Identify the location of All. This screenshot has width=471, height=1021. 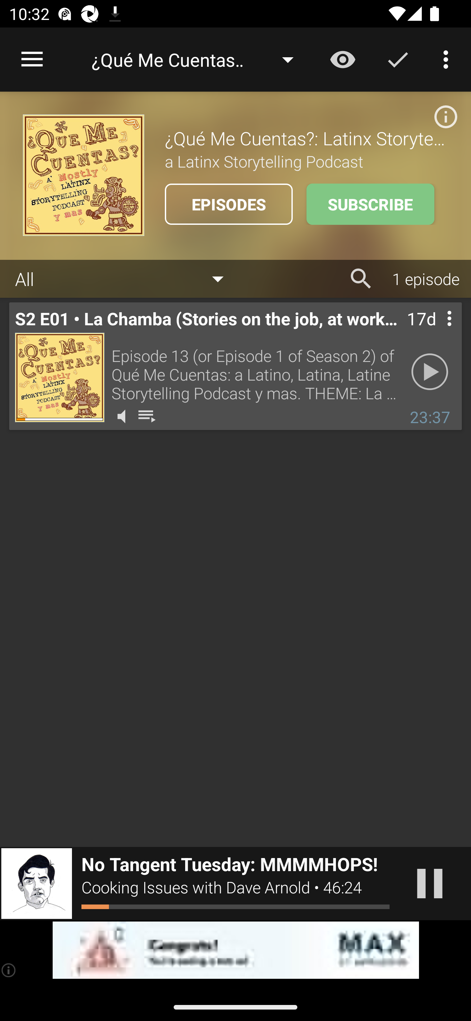
(126, 279).